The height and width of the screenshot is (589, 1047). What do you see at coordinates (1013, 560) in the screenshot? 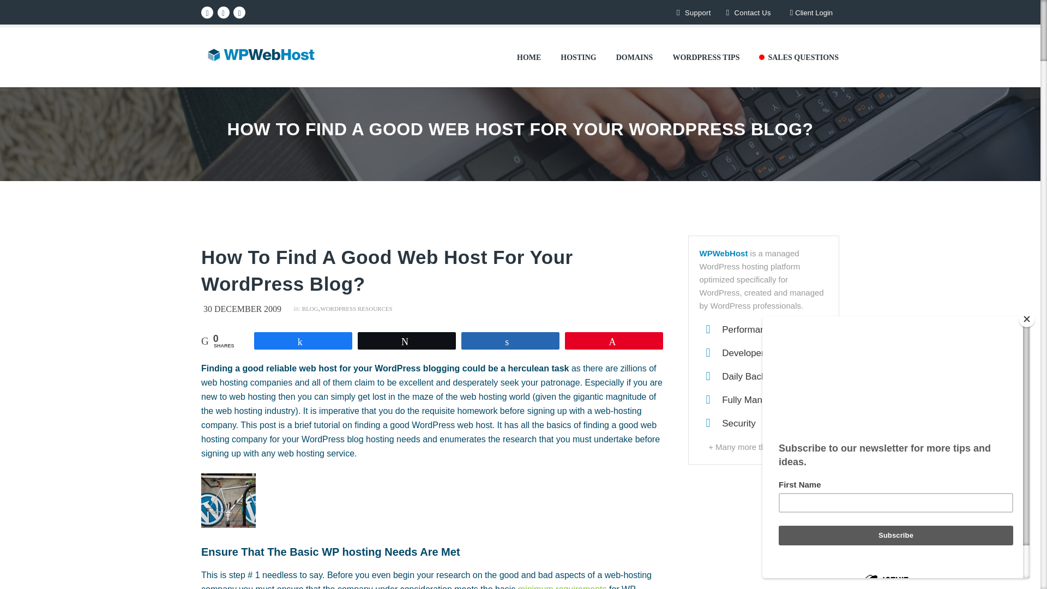
I see `Chat` at bounding box center [1013, 560].